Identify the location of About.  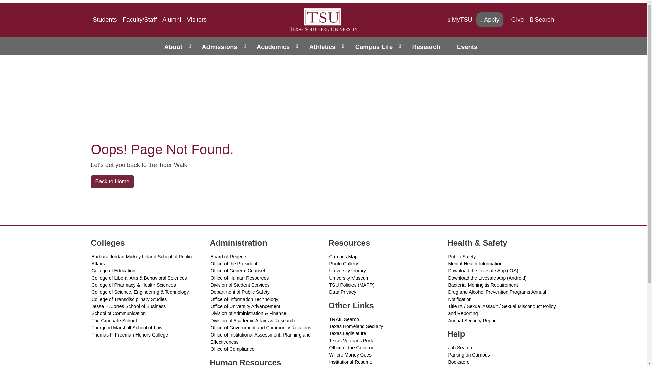
(173, 45).